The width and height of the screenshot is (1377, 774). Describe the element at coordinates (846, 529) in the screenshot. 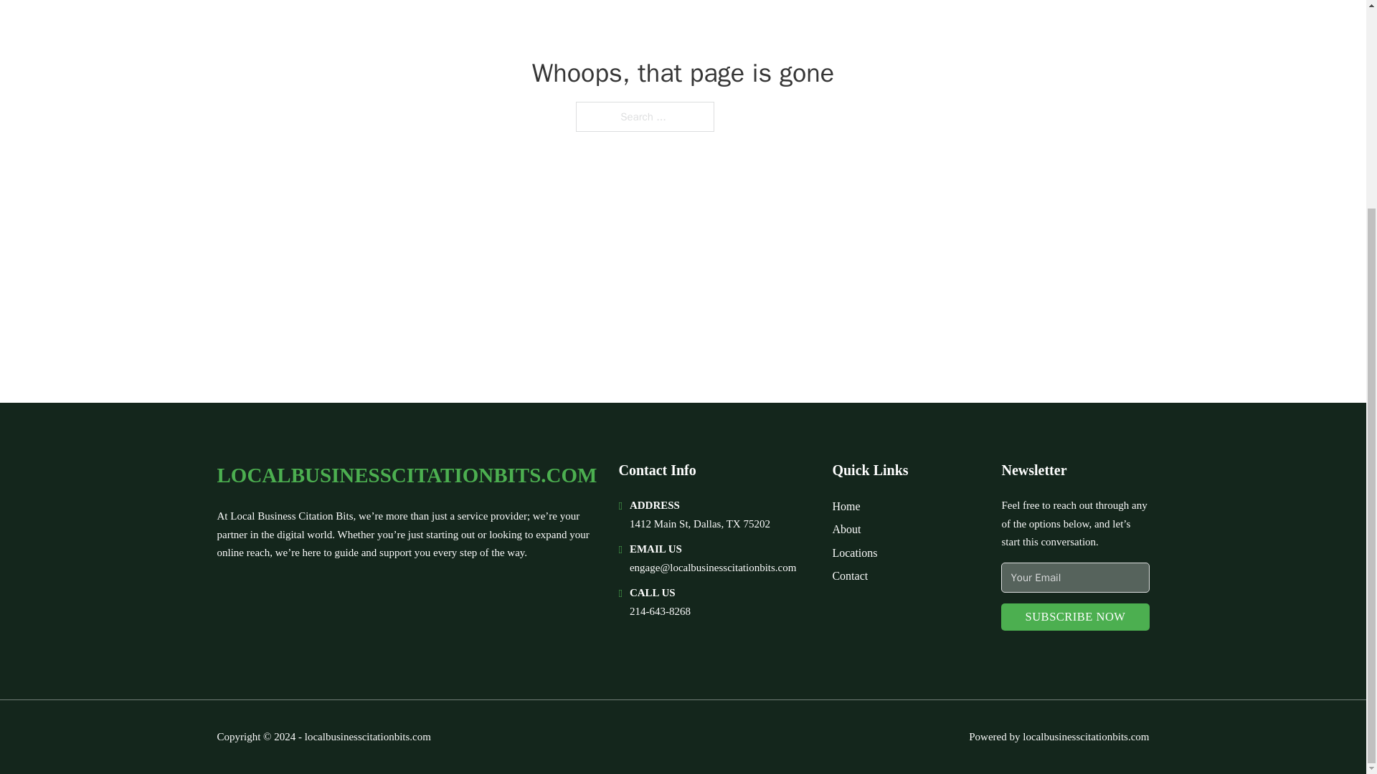

I see `About` at that location.